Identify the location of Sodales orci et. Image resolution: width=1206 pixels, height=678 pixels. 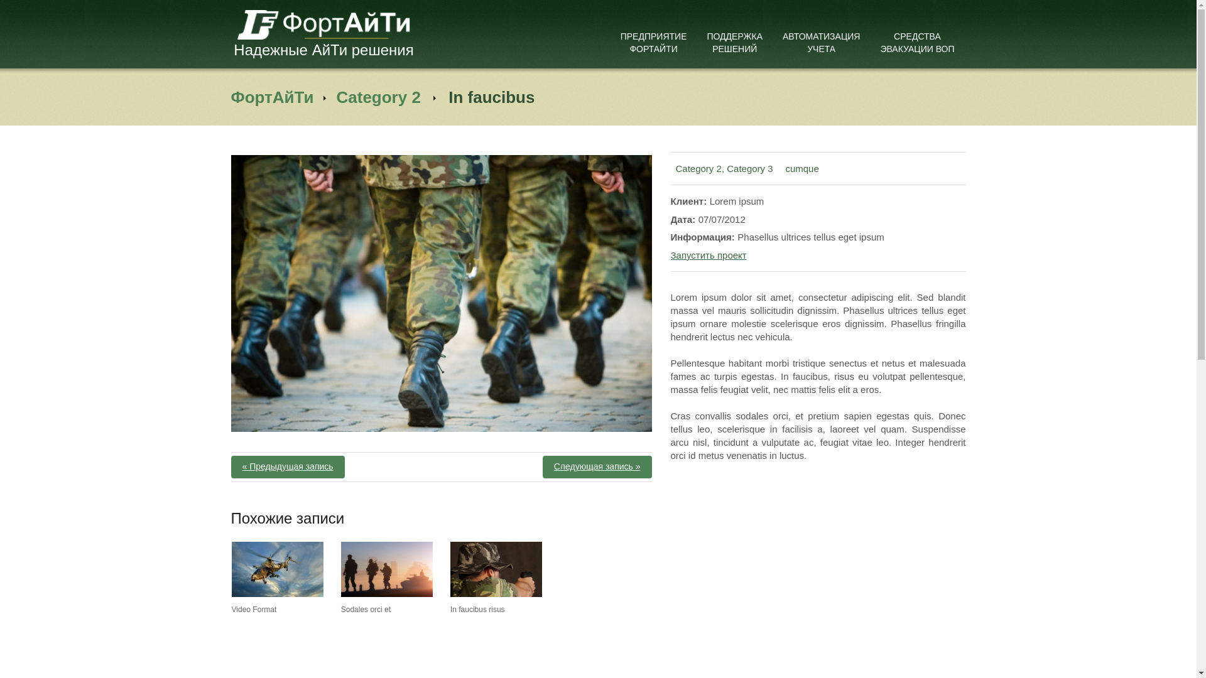
(366, 610).